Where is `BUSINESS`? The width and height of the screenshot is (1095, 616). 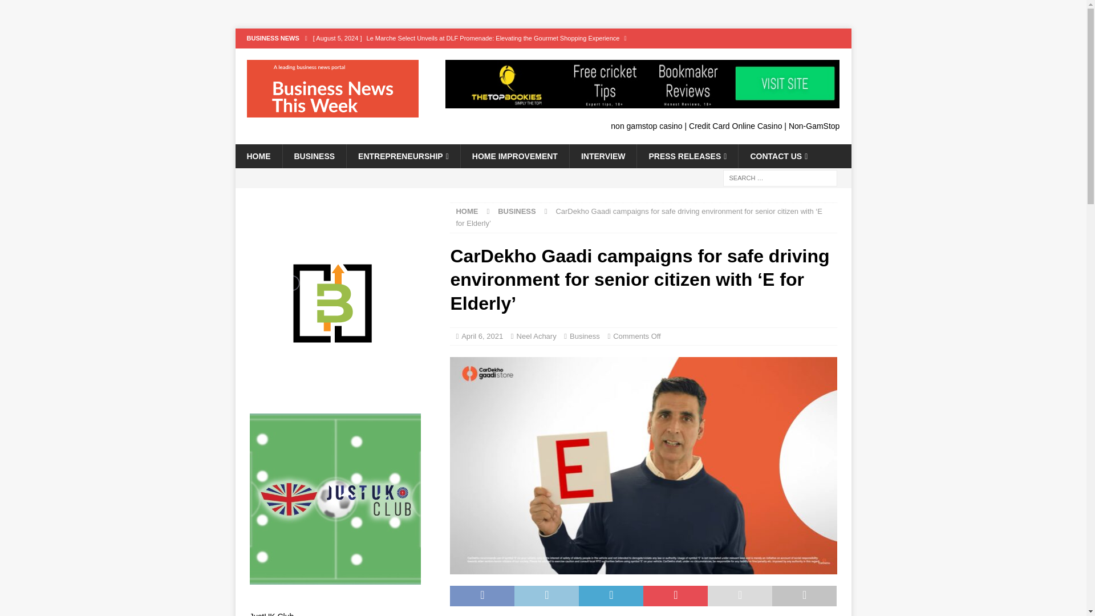
BUSINESS is located at coordinates (517, 211).